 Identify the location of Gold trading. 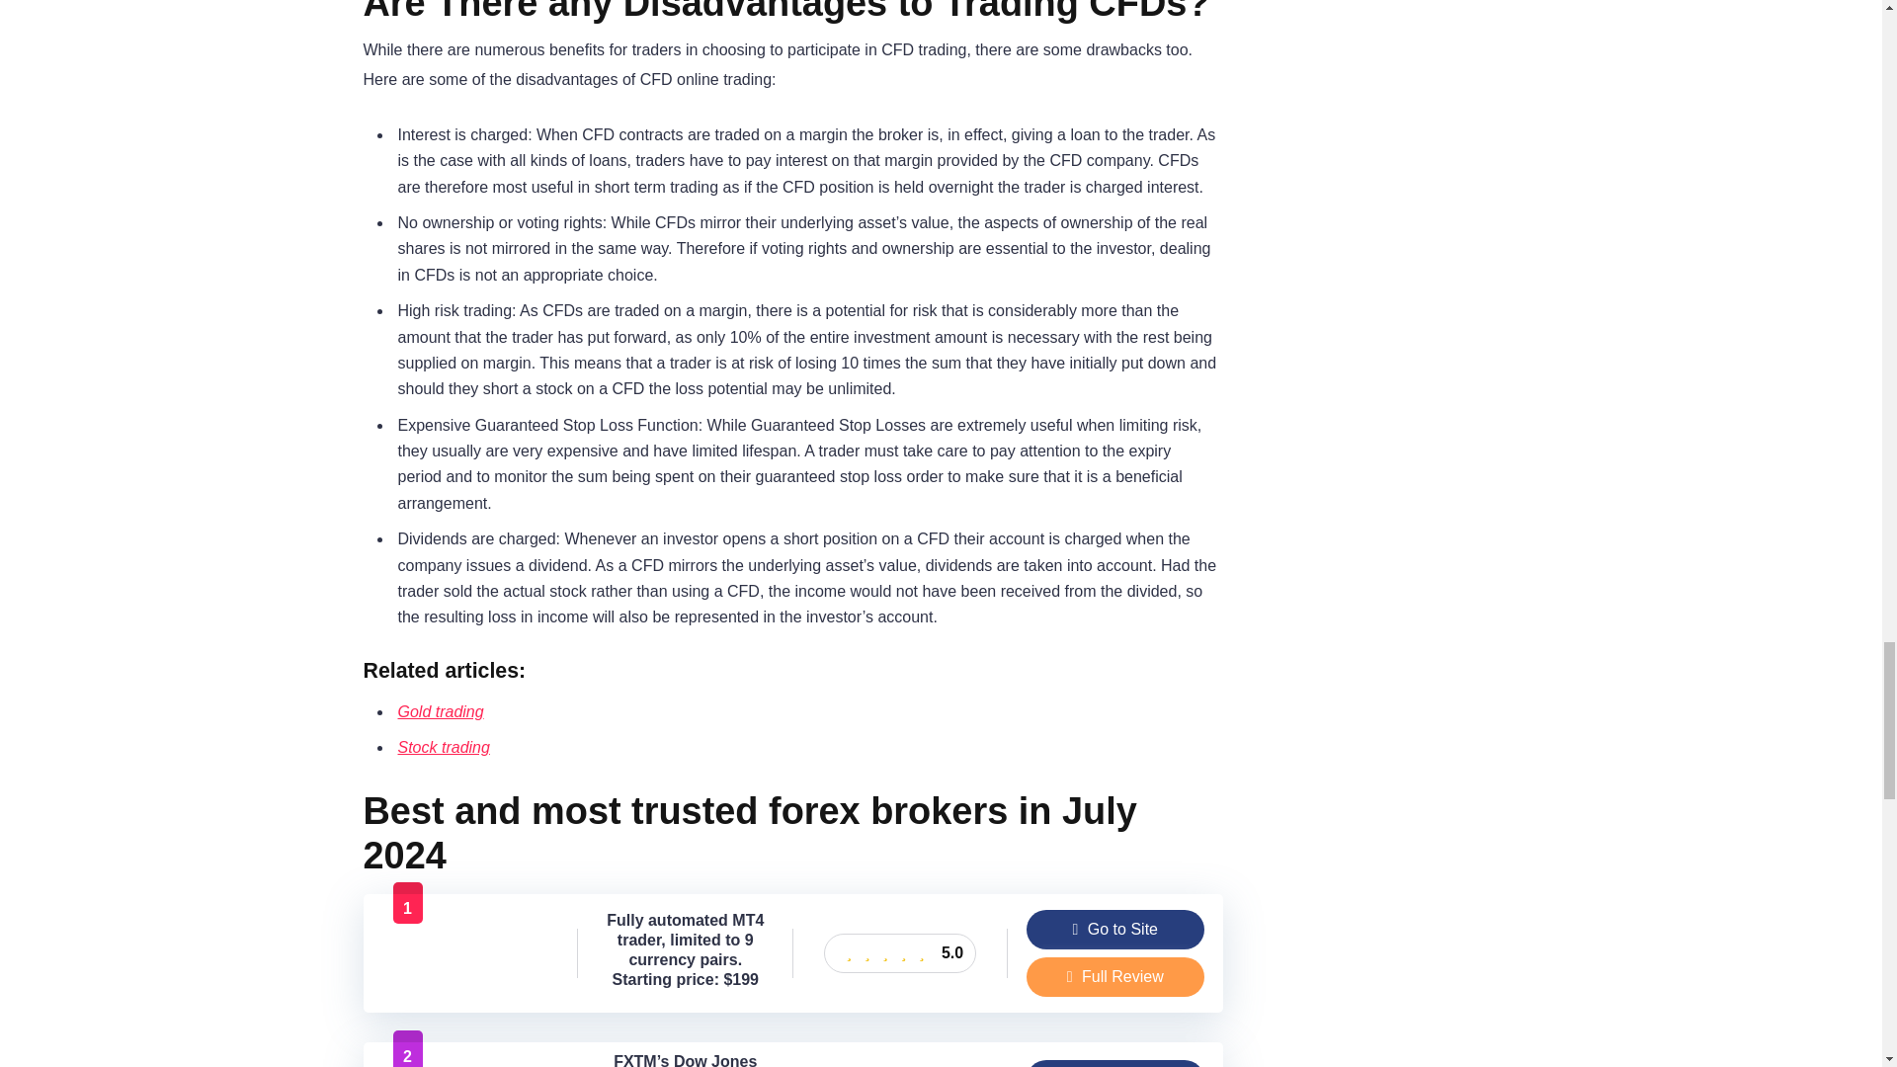
(440, 711).